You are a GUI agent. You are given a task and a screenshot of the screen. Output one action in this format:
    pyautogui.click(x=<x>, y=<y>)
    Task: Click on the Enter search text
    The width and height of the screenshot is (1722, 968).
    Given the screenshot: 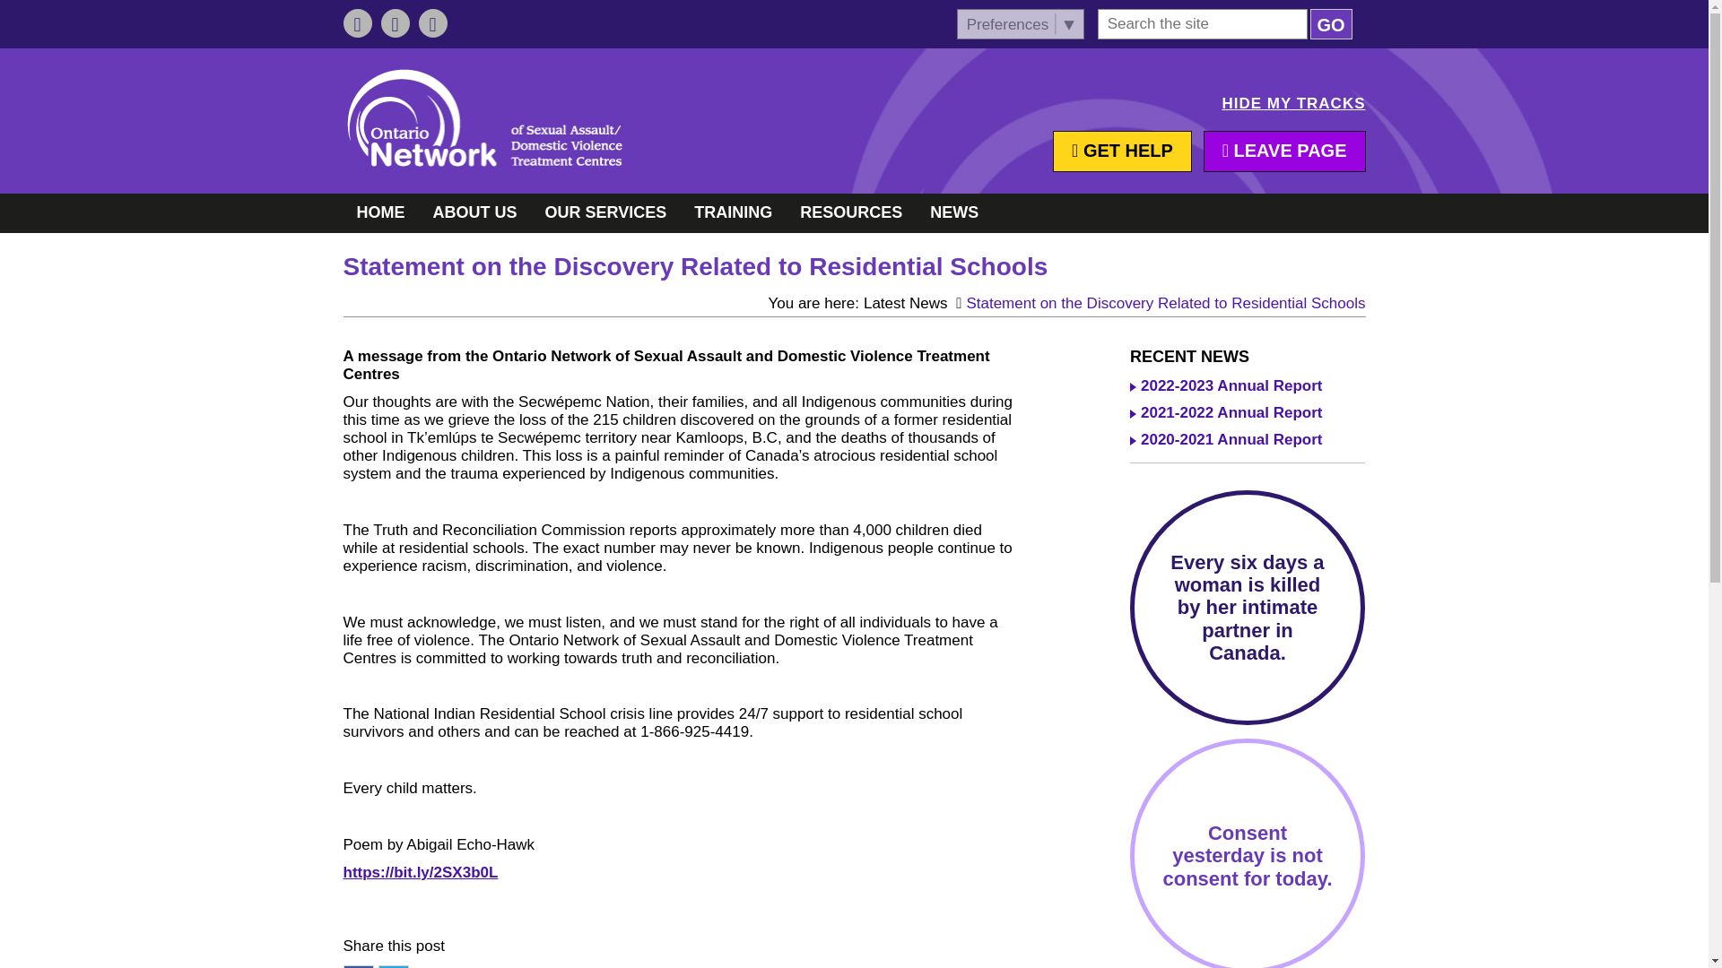 What is the action you would take?
    pyautogui.click(x=1202, y=23)
    